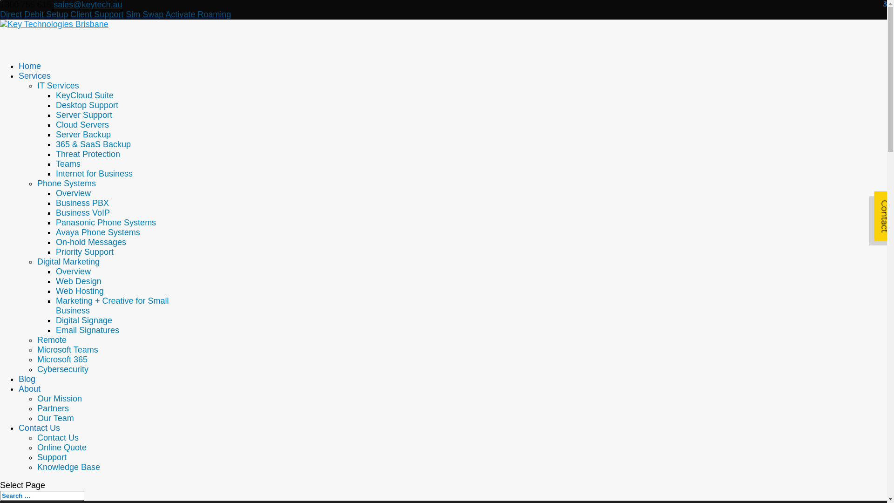 The image size is (894, 503). I want to click on Remote, so click(52, 340).